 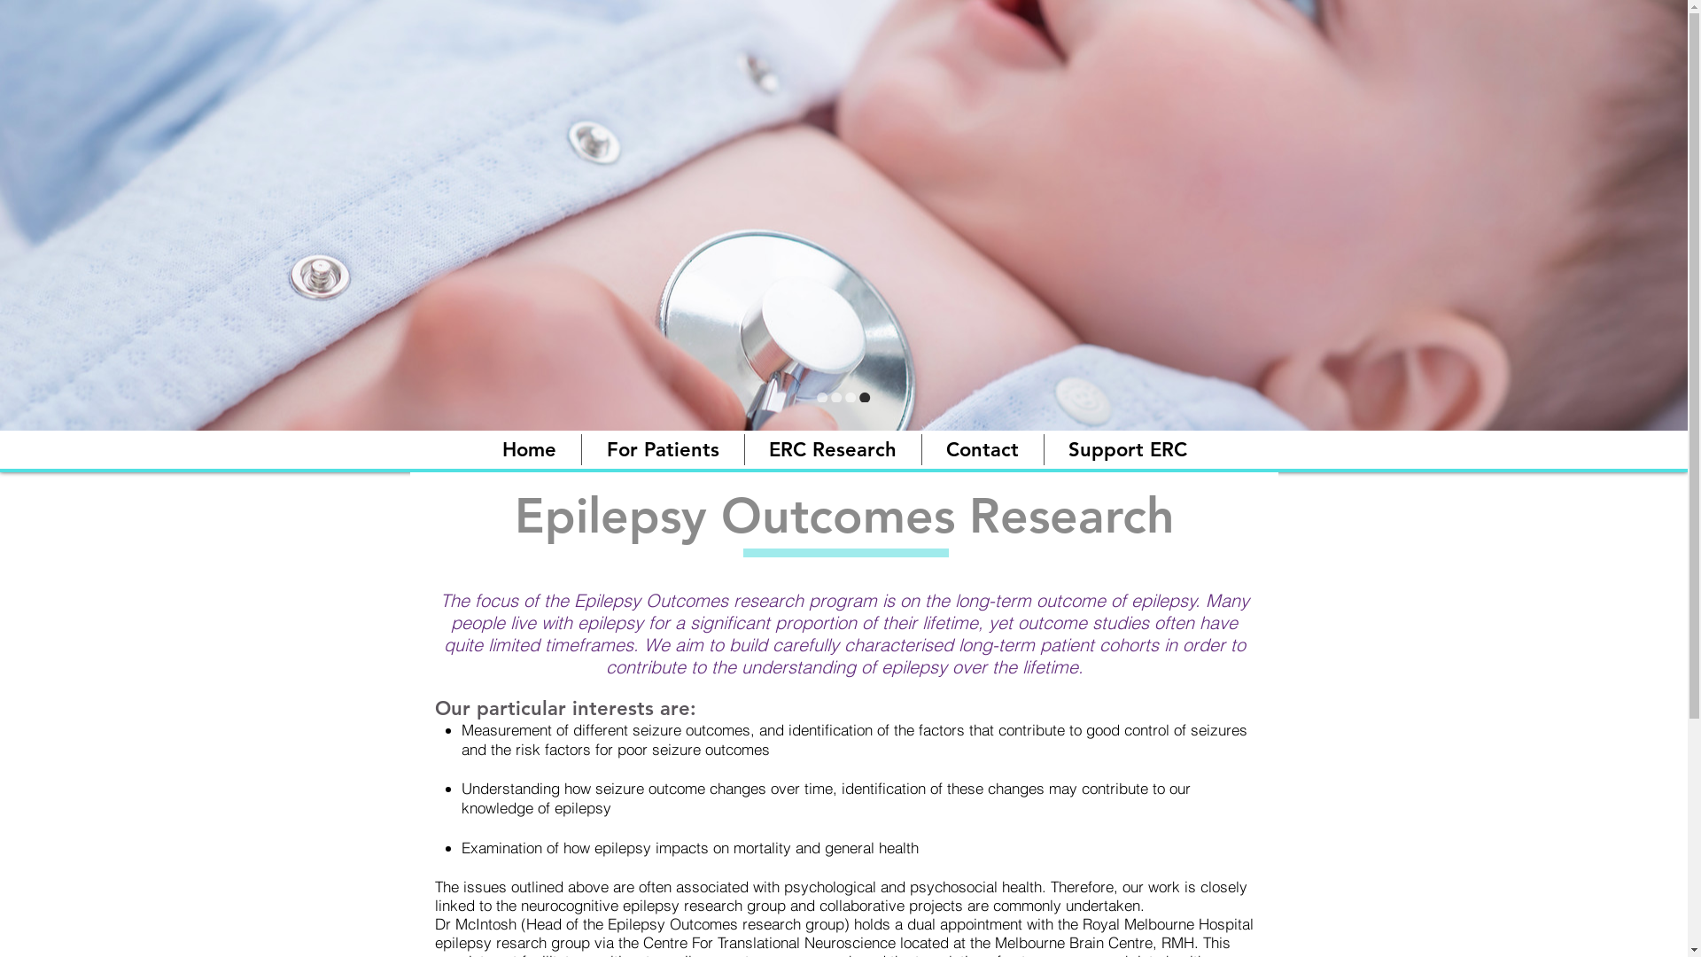 I want to click on Support ERC, so click(x=1127, y=450).